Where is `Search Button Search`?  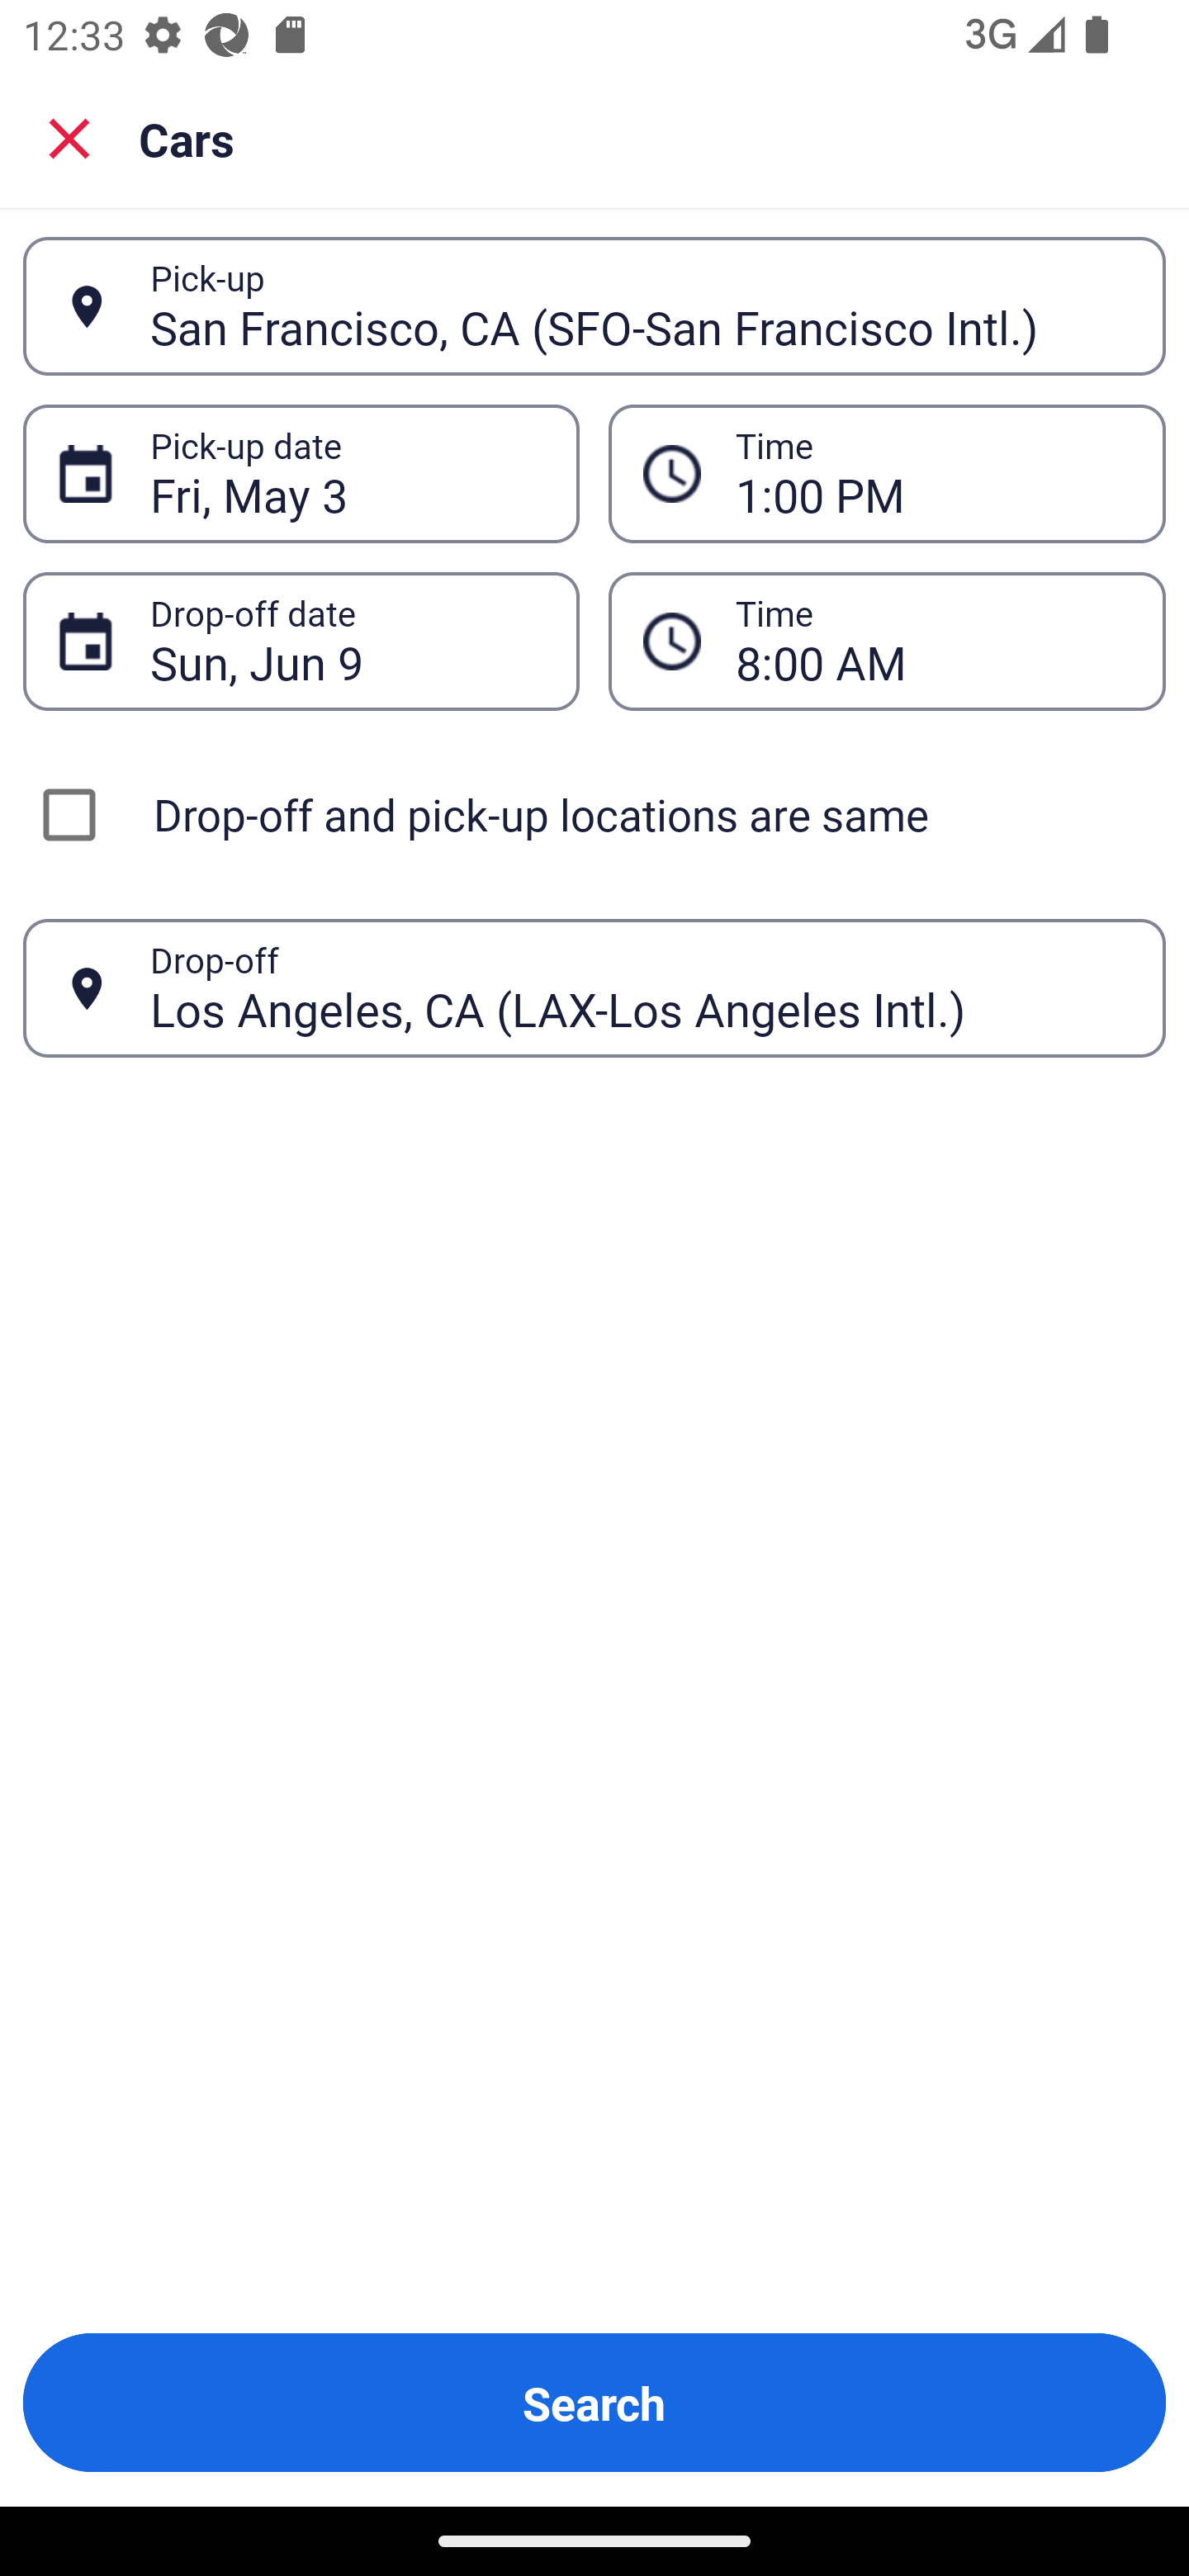 Search Button Search is located at coordinates (594, 2403).